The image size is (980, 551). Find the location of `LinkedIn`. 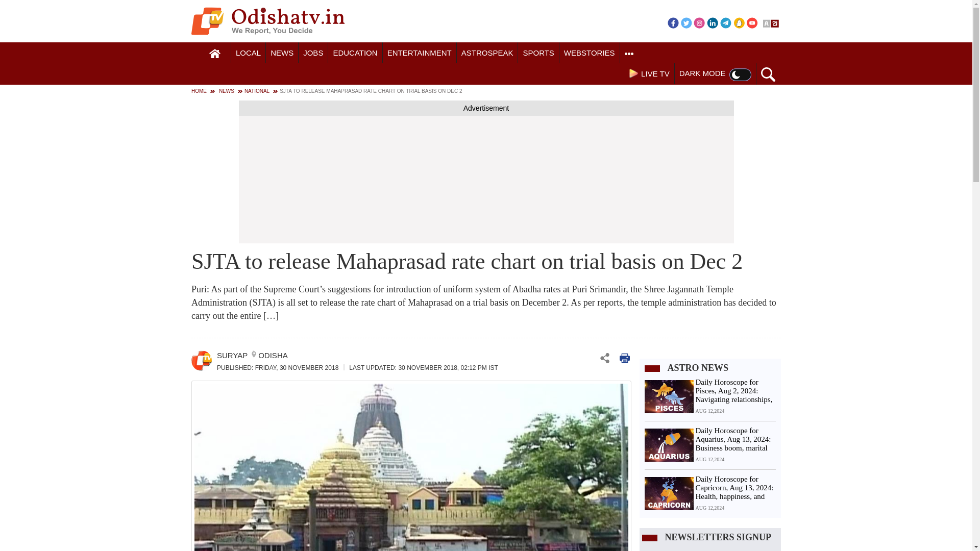

LinkedIn is located at coordinates (713, 22).